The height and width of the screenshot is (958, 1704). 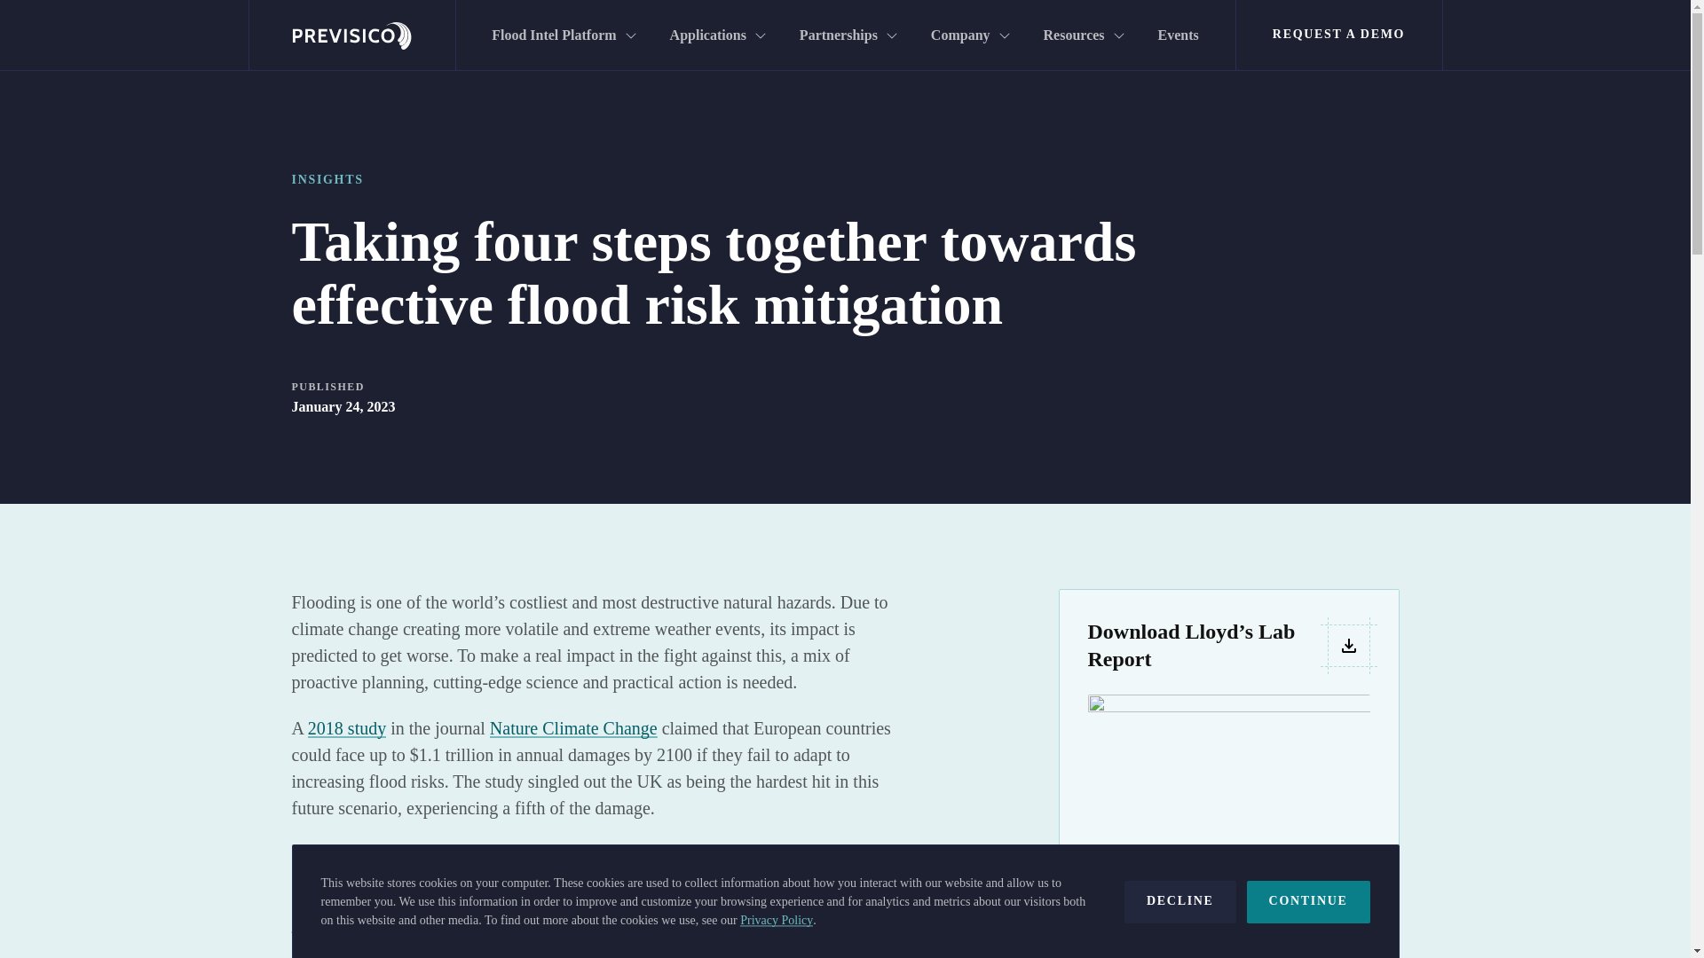 What do you see at coordinates (1308, 901) in the screenshot?
I see `CONTINUE` at bounding box center [1308, 901].